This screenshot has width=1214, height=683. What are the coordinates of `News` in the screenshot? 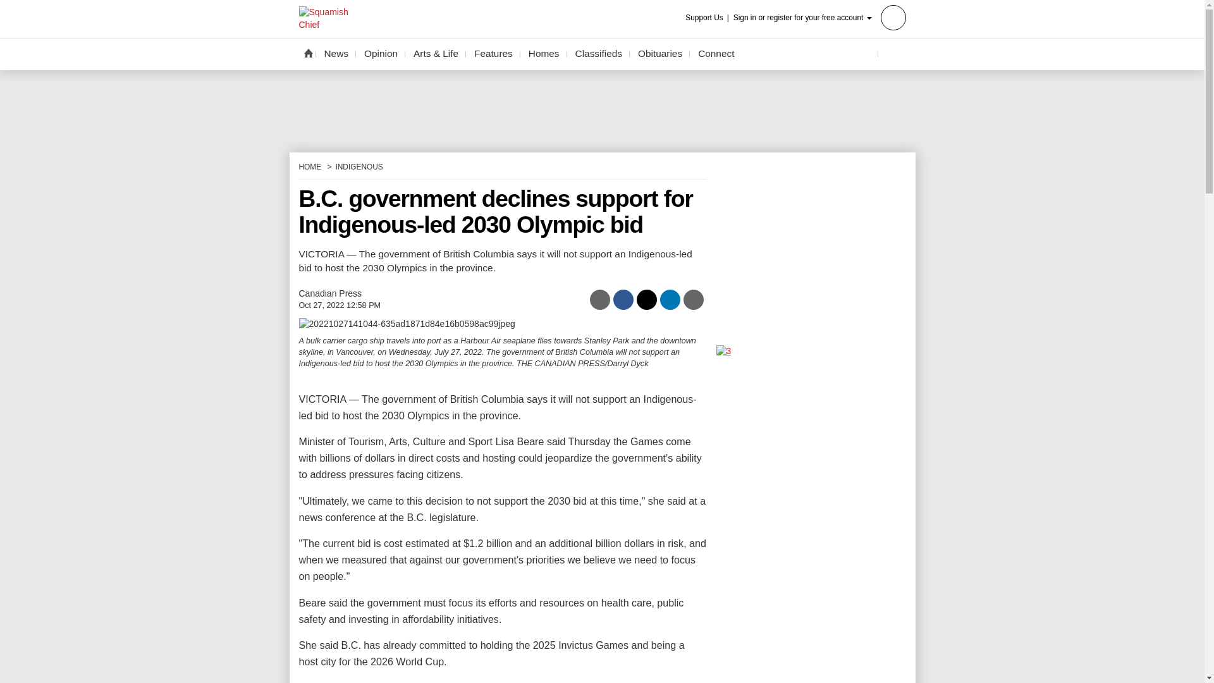 It's located at (336, 54).